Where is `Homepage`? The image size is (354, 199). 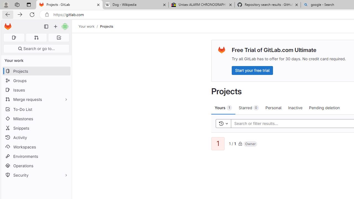 Homepage is located at coordinates (8, 27).